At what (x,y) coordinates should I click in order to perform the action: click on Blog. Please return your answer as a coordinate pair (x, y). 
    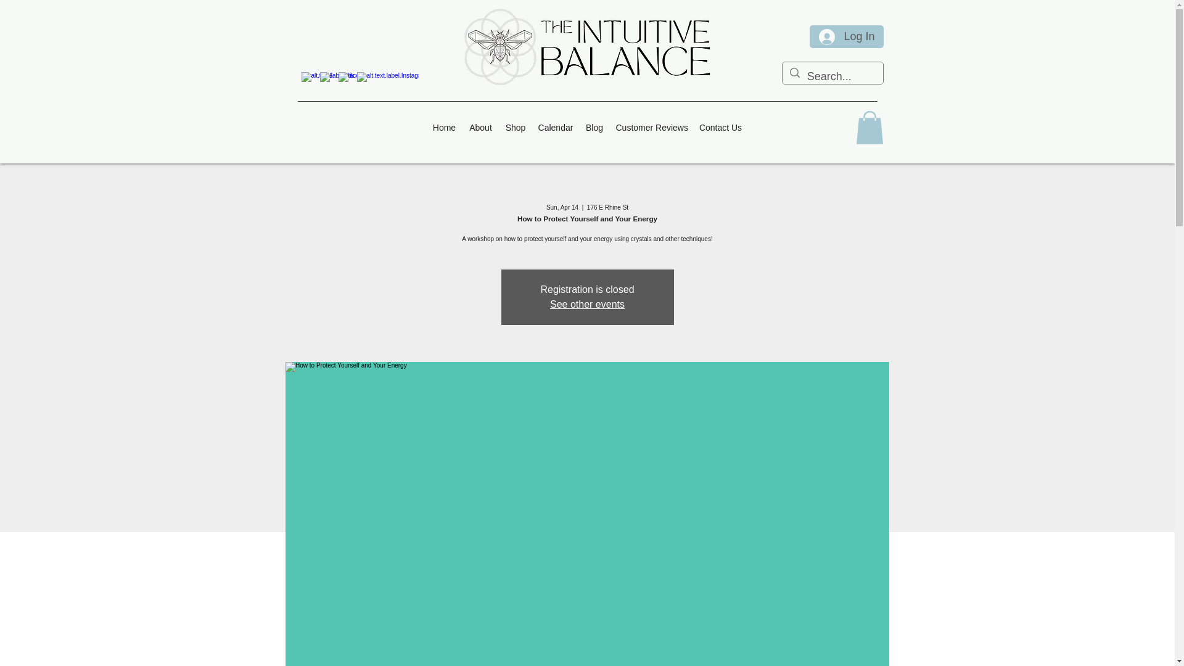
    Looking at the image, I should click on (594, 128).